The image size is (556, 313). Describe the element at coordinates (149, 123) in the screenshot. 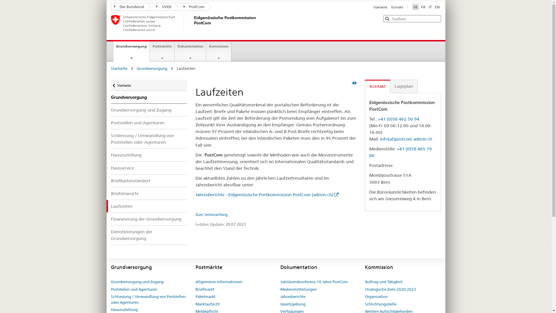

I see `Poststellen und Agenturen` at that location.